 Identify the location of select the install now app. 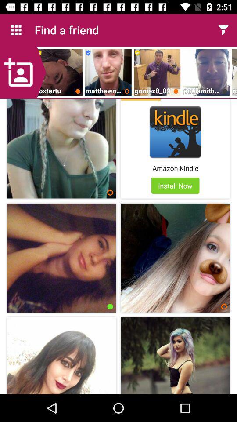
(175, 186).